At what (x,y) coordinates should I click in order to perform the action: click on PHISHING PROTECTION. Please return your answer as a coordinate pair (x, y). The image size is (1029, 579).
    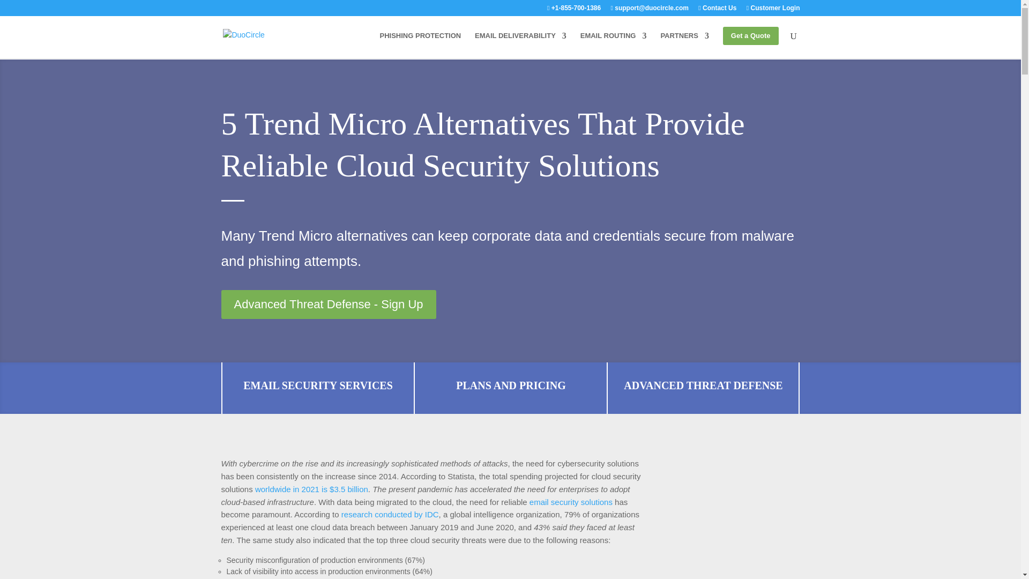
    Looking at the image, I should click on (420, 43).